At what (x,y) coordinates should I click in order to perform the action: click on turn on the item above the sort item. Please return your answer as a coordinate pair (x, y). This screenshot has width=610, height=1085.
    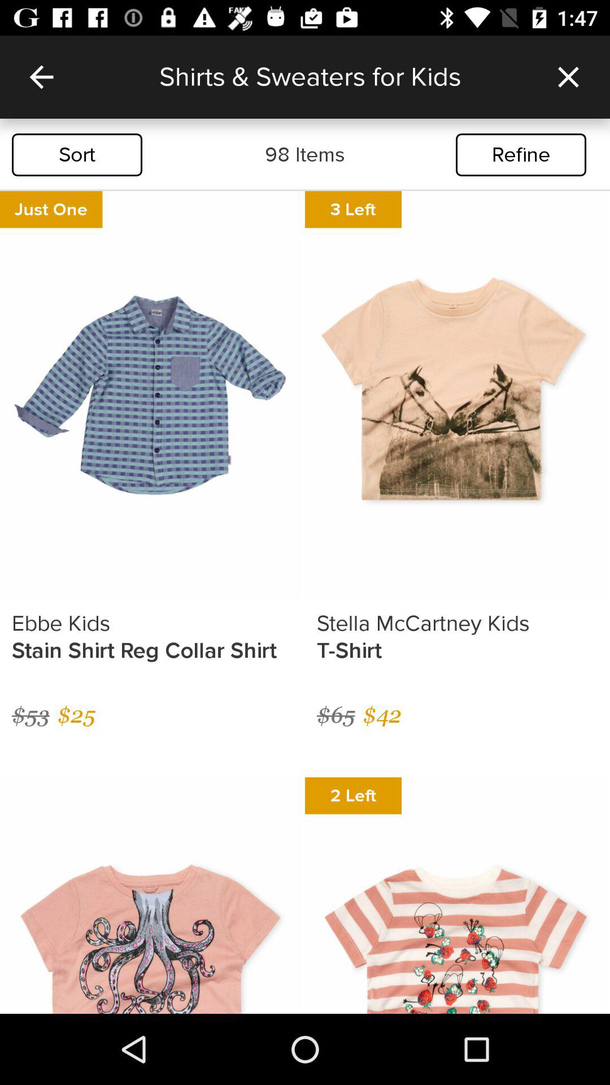
    Looking at the image, I should click on (41, 77).